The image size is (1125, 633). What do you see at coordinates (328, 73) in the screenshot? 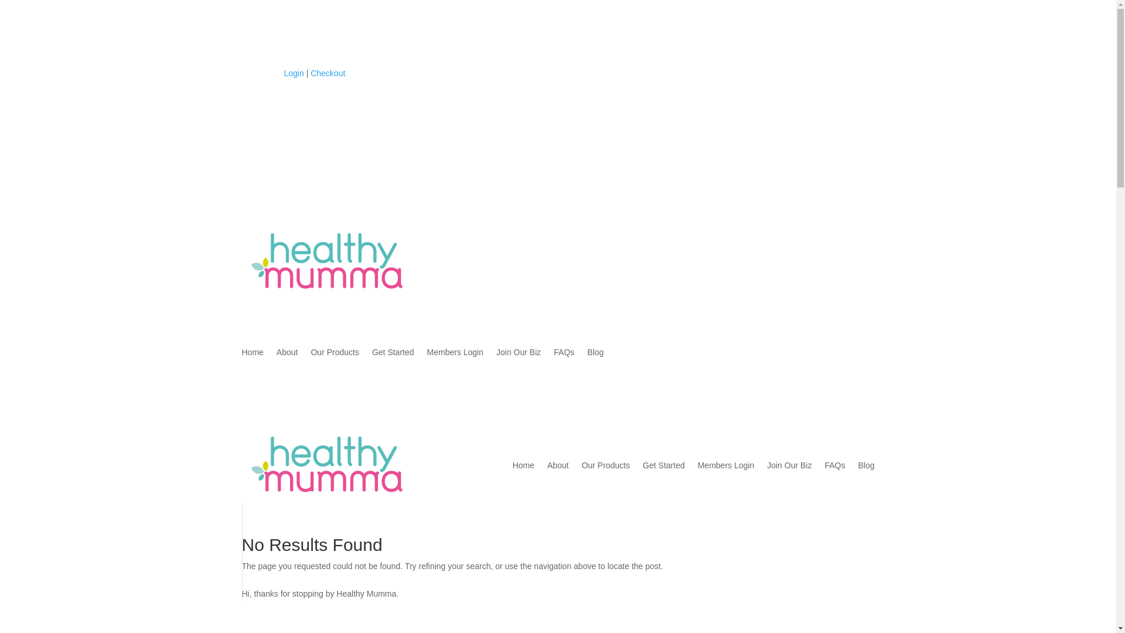
I see `Checkout` at bounding box center [328, 73].